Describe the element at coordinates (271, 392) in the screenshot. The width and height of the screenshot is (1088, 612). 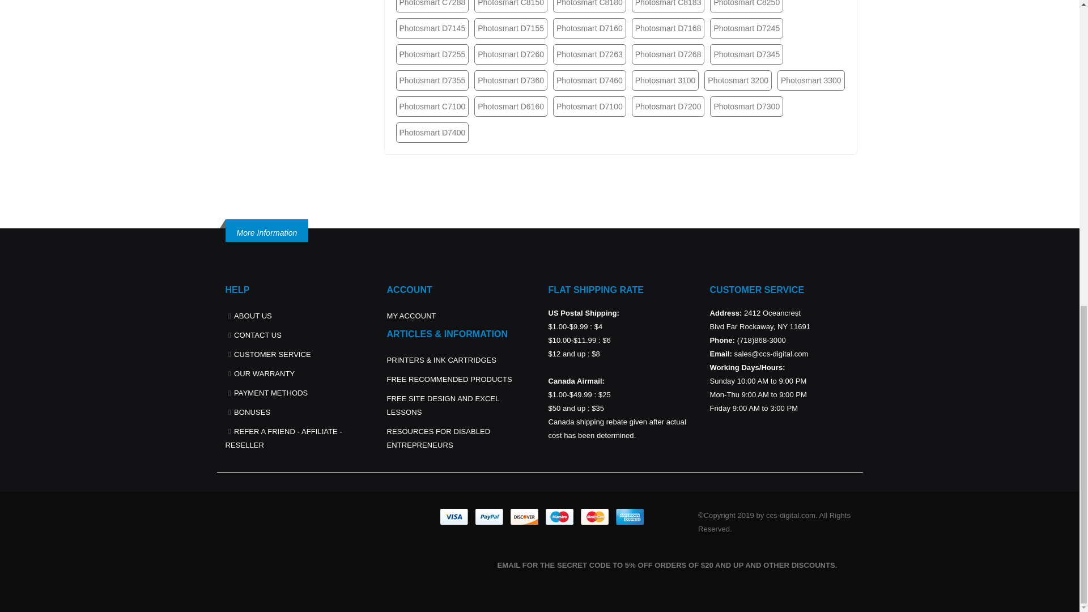
I see `Payment Methods` at that location.